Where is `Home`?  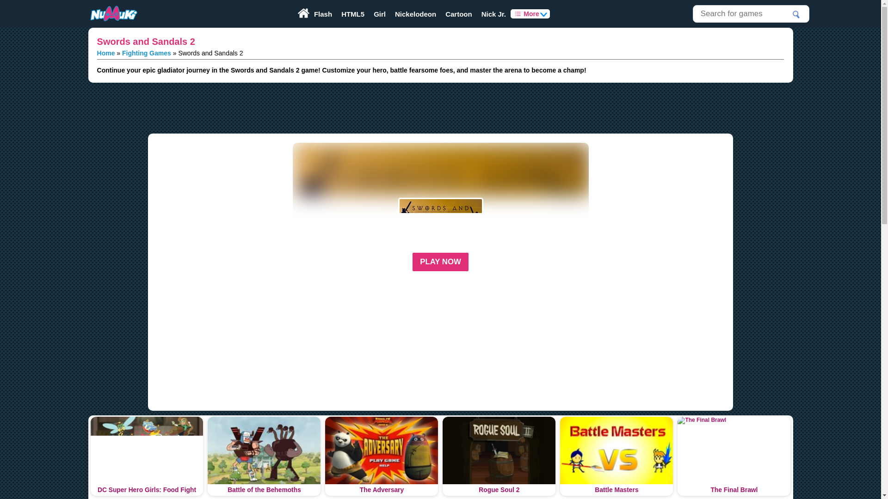 Home is located at coordinates (106, 53).